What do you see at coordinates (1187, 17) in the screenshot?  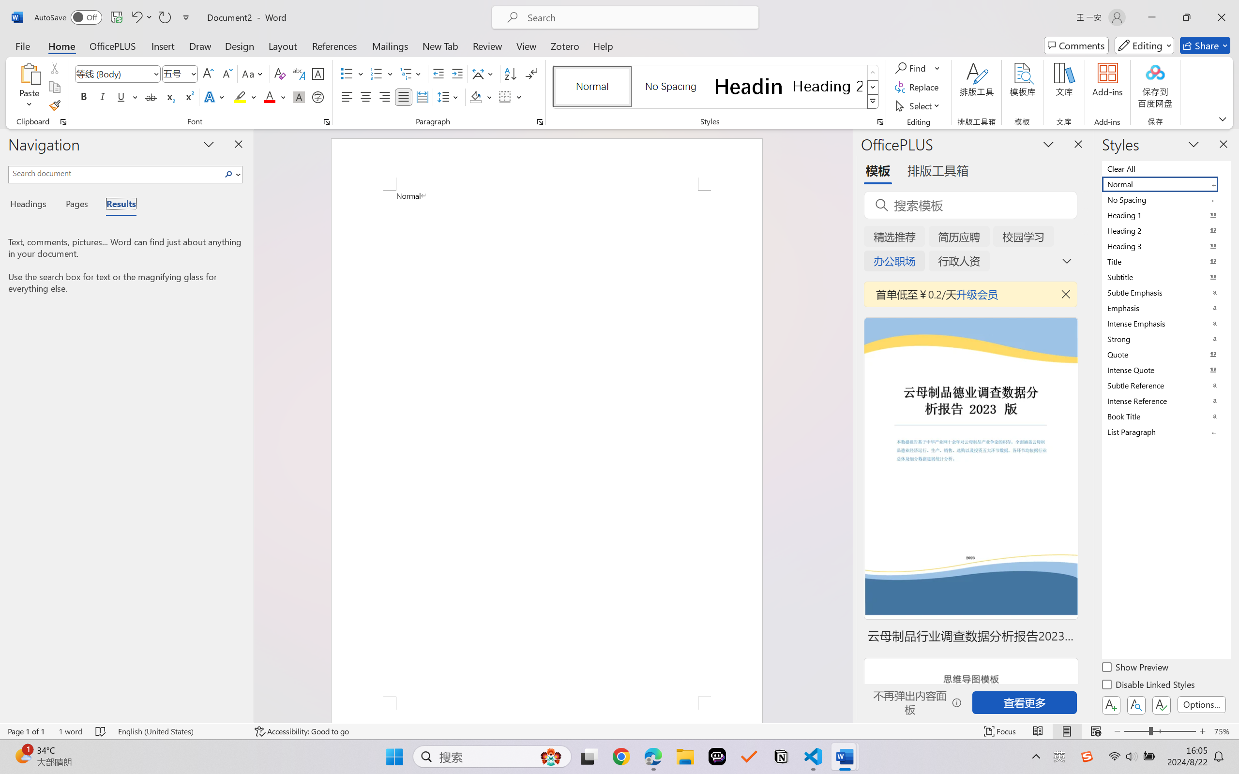 I see `Restore Down` at bounding box center [1187, 17].